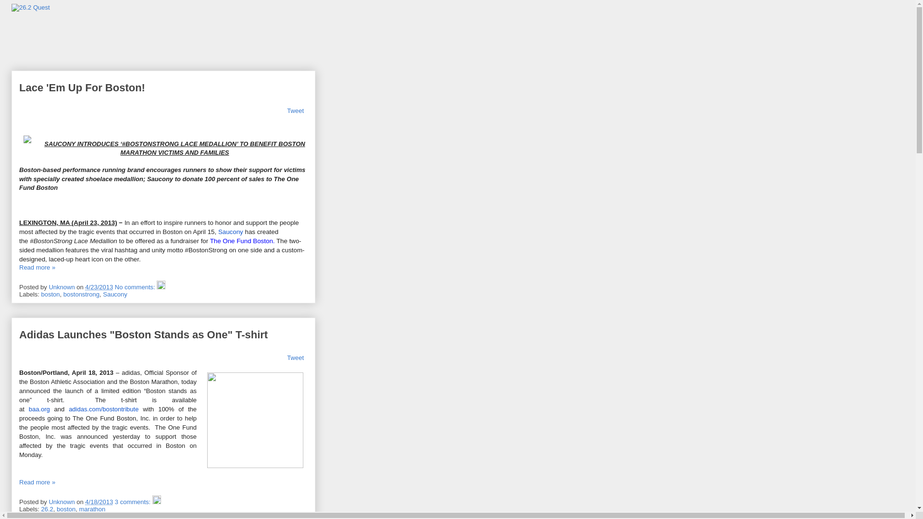 The image size is (923, 519). What do you see at coordinates (51, 294) in the screenshot?
I see `boston` at bounding box center [51, 294].